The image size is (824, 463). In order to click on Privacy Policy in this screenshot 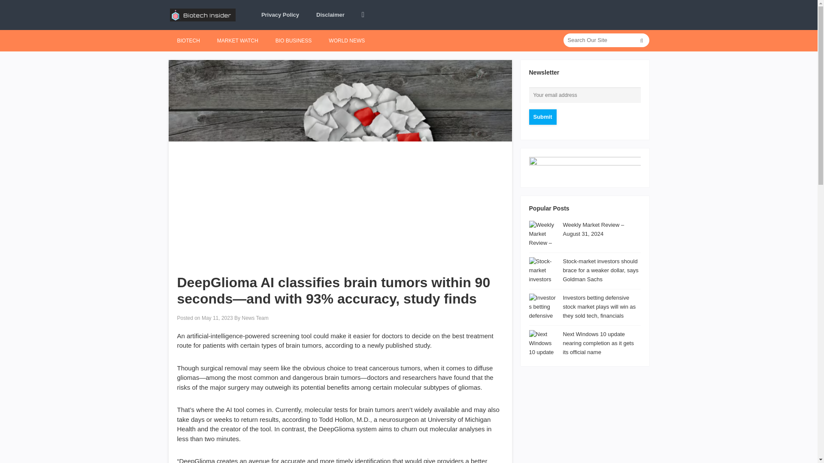, I will do `click(280, 15)`.